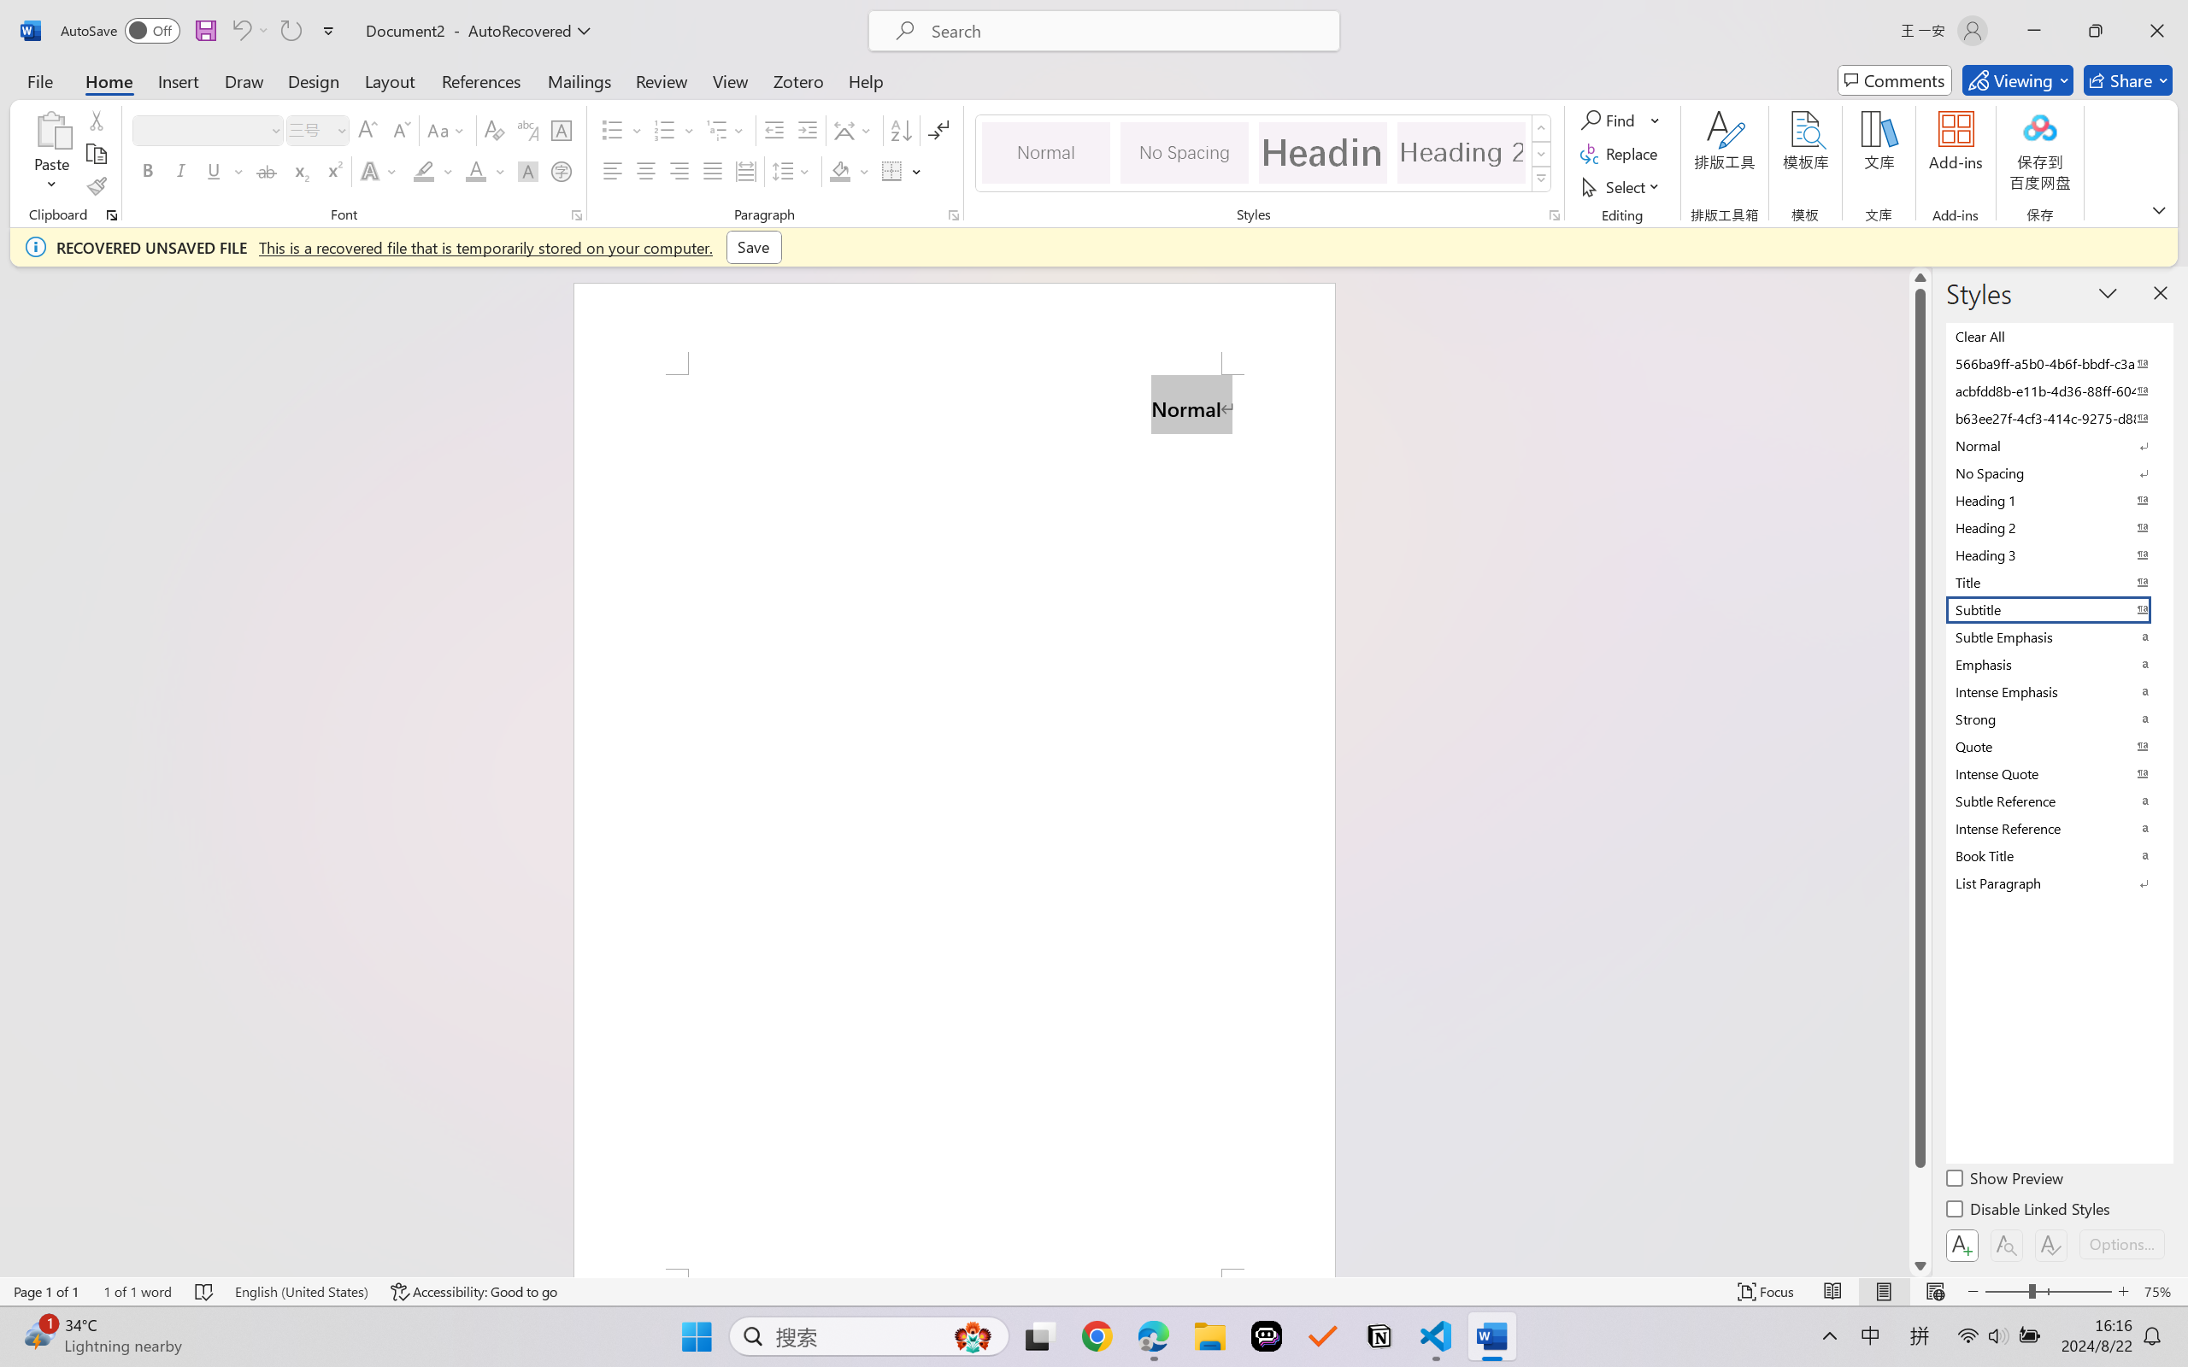 This screenshot has width=2188, height=1367. Describe the element at coordinates (1126, 31) in the screenshot. I see `Microsoft search` at that location.